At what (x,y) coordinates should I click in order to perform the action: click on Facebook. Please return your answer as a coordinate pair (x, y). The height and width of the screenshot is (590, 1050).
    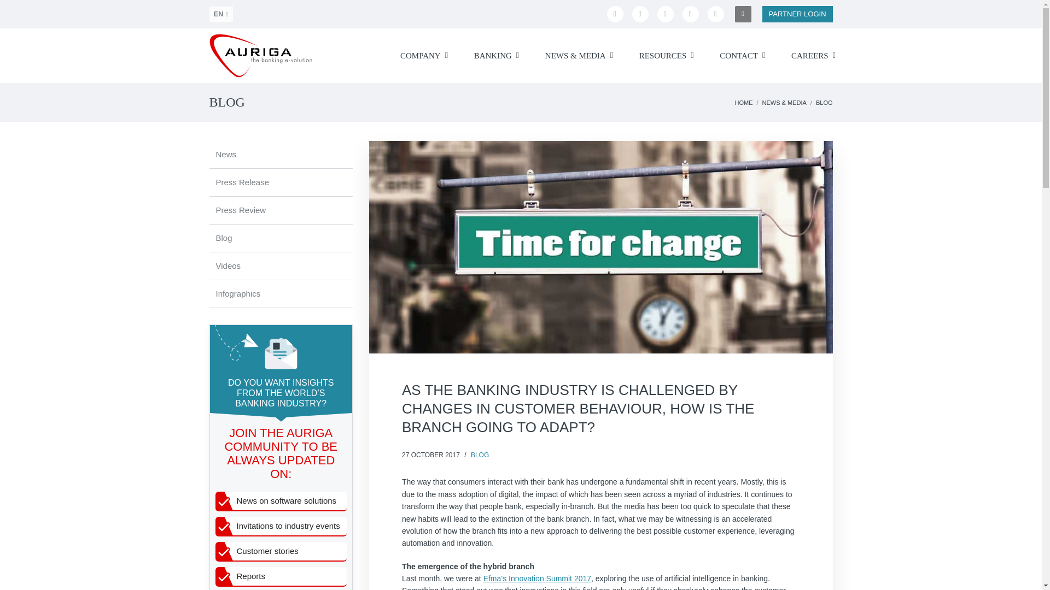
    Looking at the image, I should click on (615, 14).